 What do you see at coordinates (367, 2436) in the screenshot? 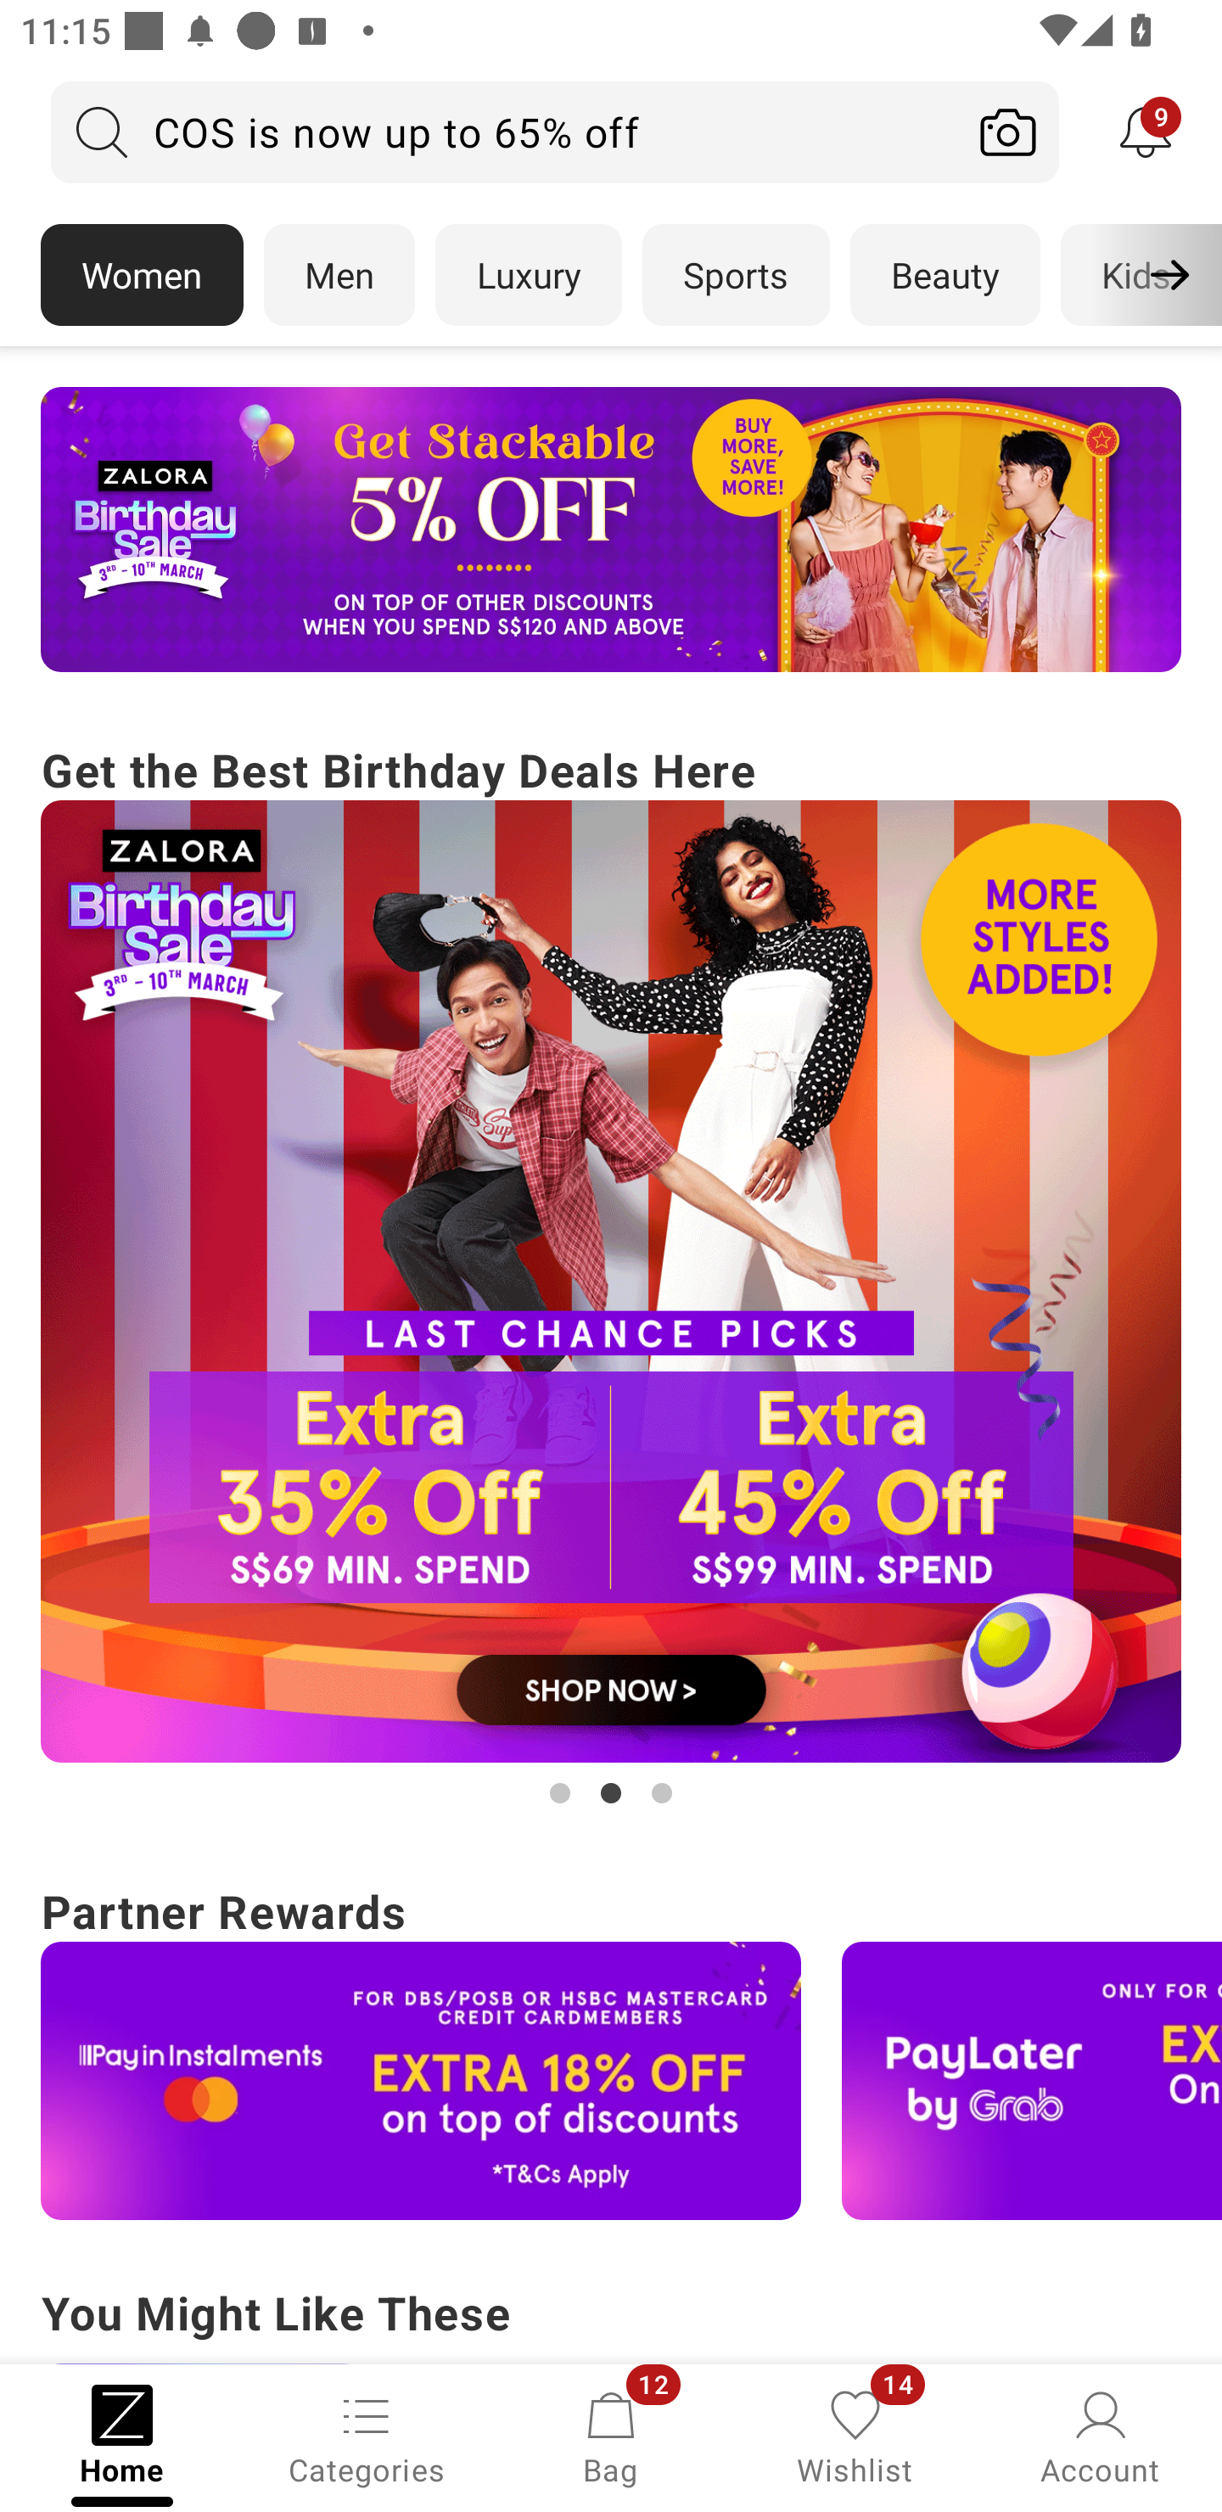
I see `Categories` at bounding box center [367, 2436].